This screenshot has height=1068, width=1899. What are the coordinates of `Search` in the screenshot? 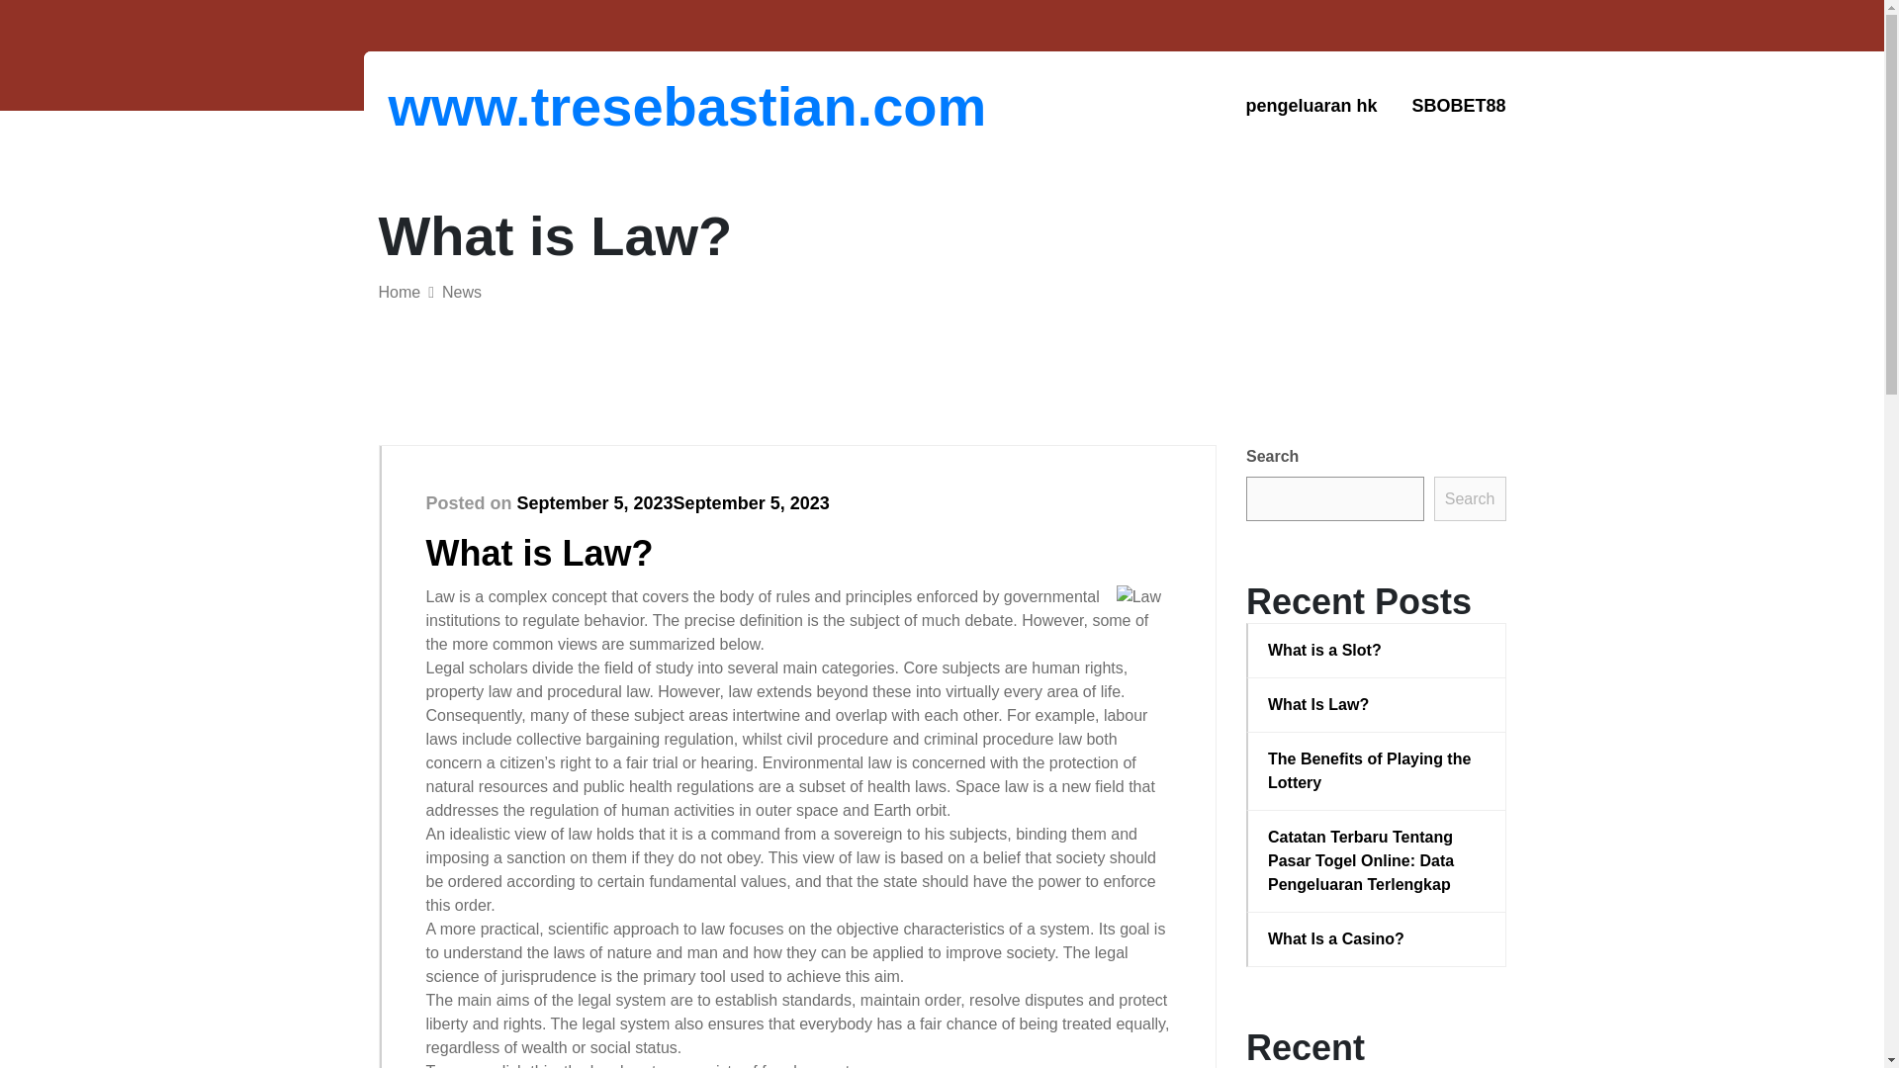 It's located at (1470, 498).